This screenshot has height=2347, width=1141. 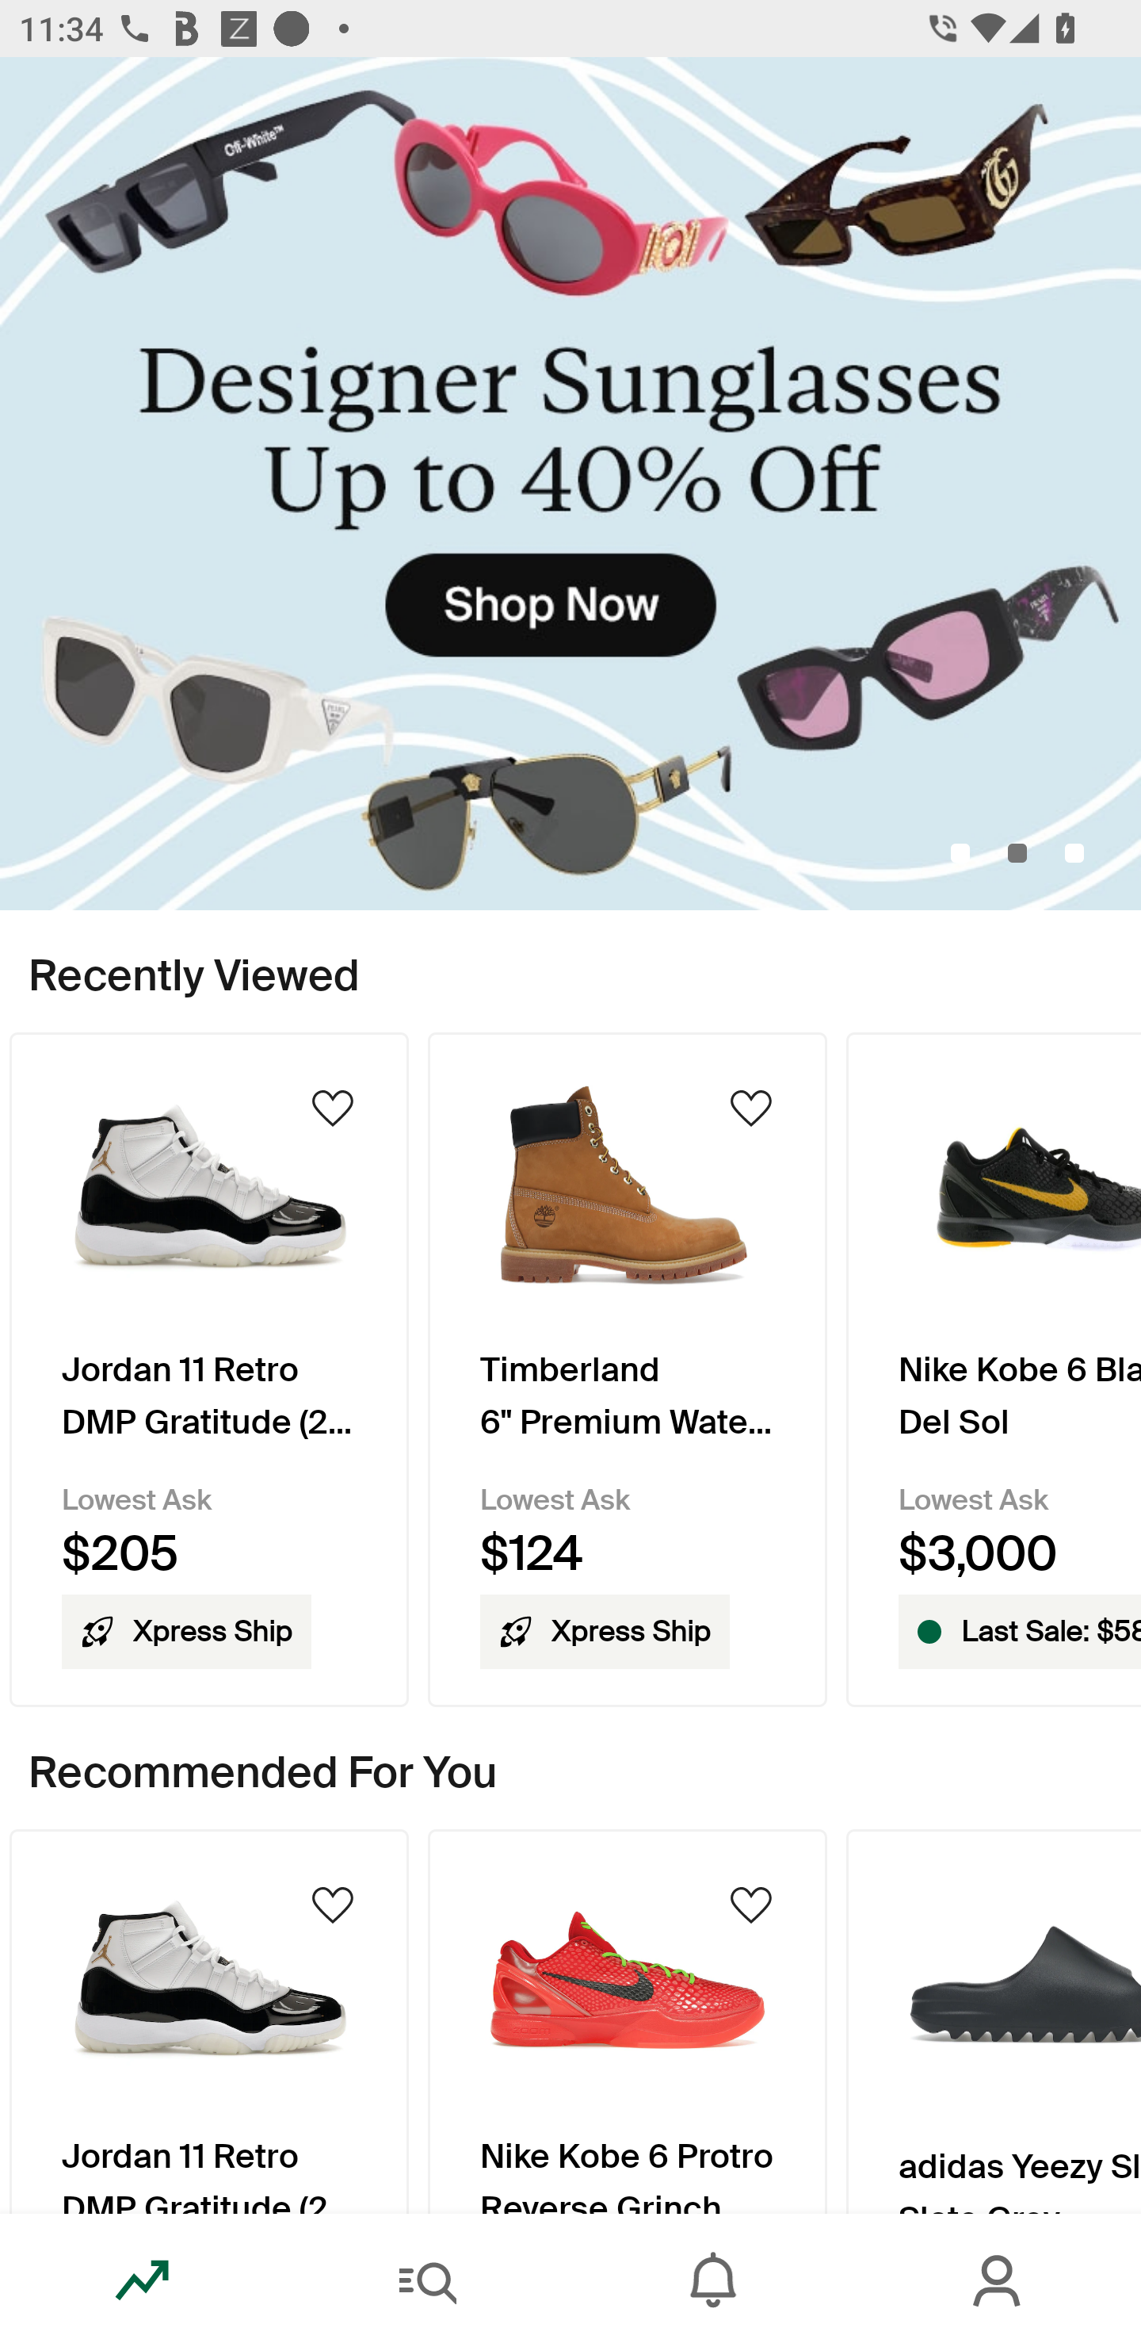 What do you see at coordinates (998, 2280) in the screenshot?
I see `Account` at bounding box center [998, 2280].